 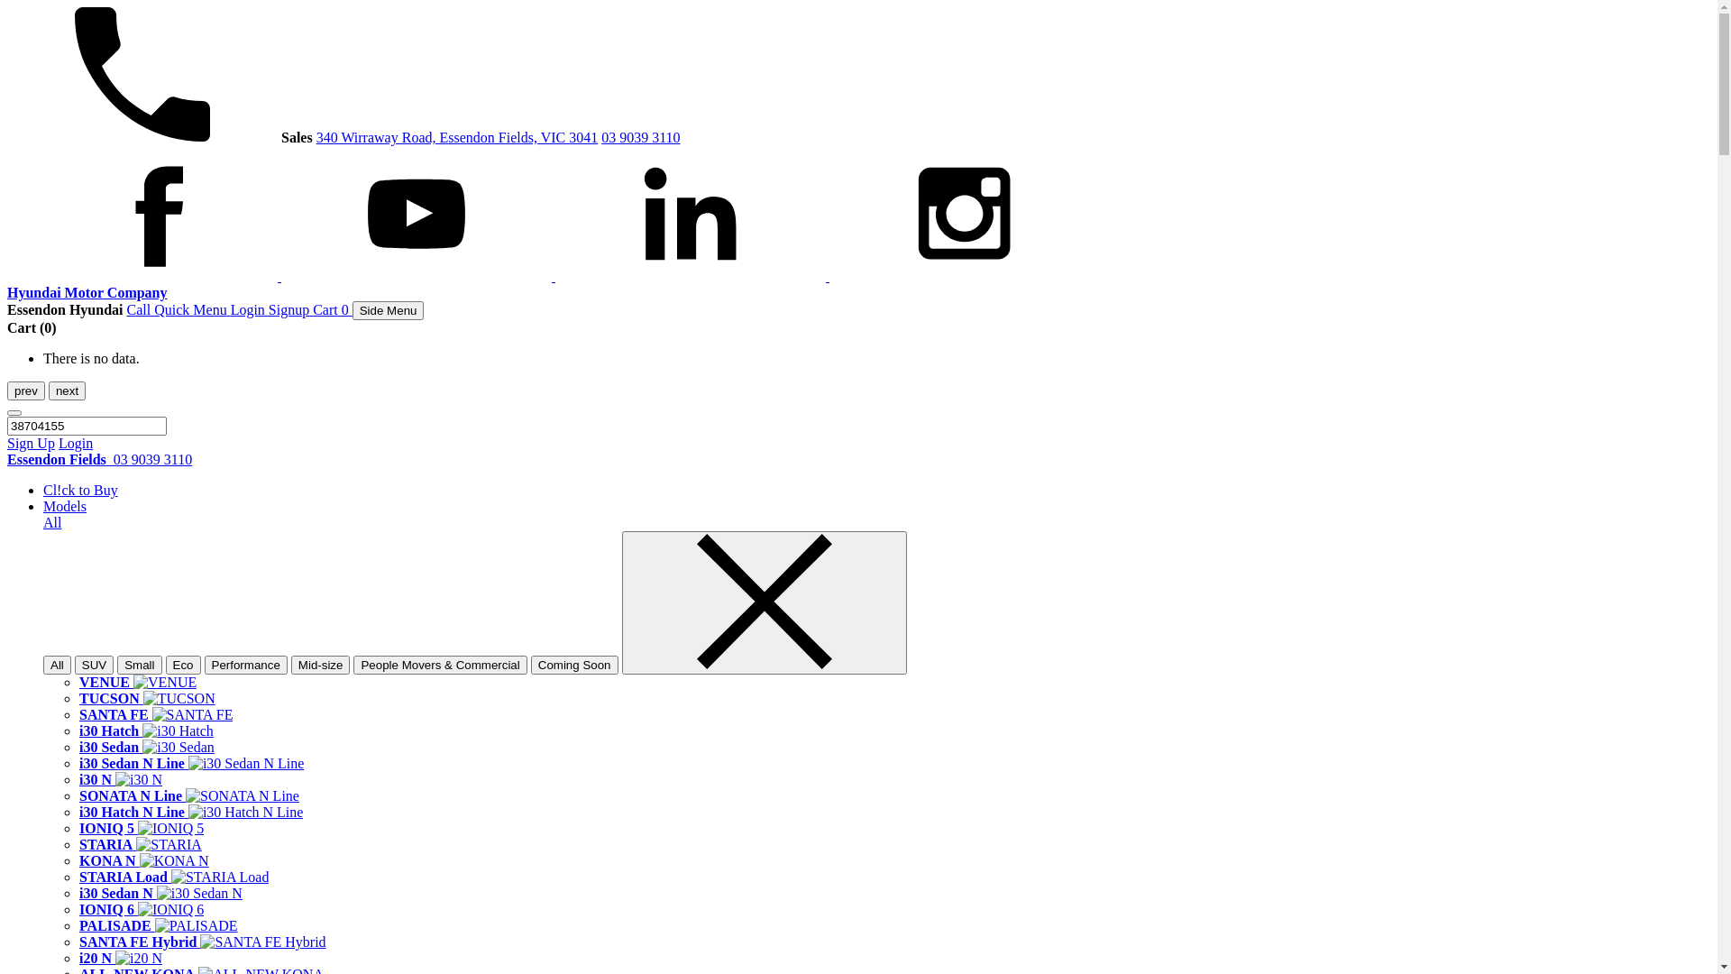 I want to click on STARIA Load, so click(x=174, y=877).